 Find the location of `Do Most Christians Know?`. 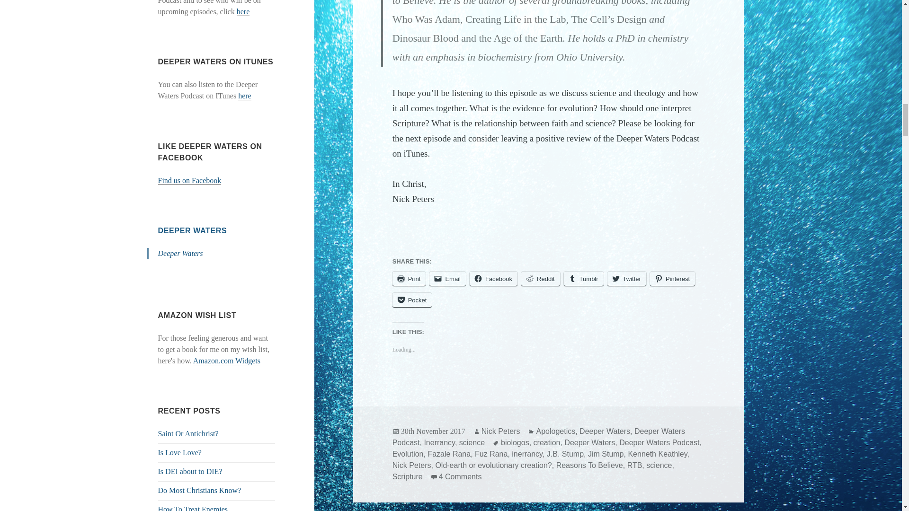

Do Most Christians Know? is located at coordinates (200, 490).